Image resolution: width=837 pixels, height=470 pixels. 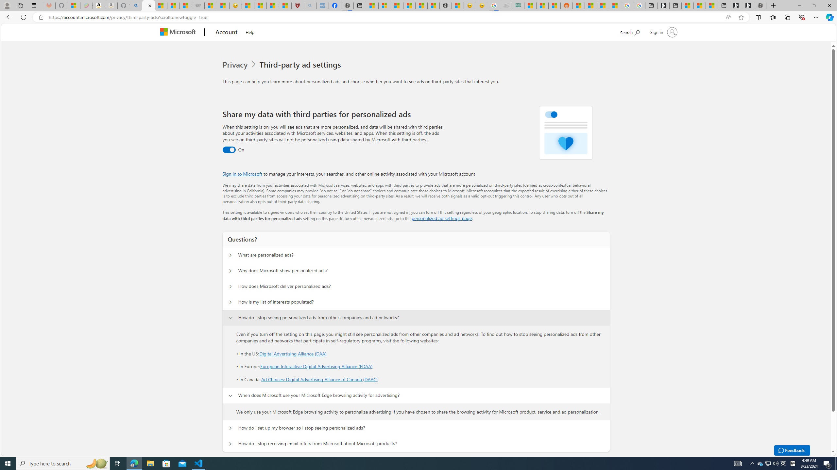 I want to click on MSN, so click(x=555, y=6).